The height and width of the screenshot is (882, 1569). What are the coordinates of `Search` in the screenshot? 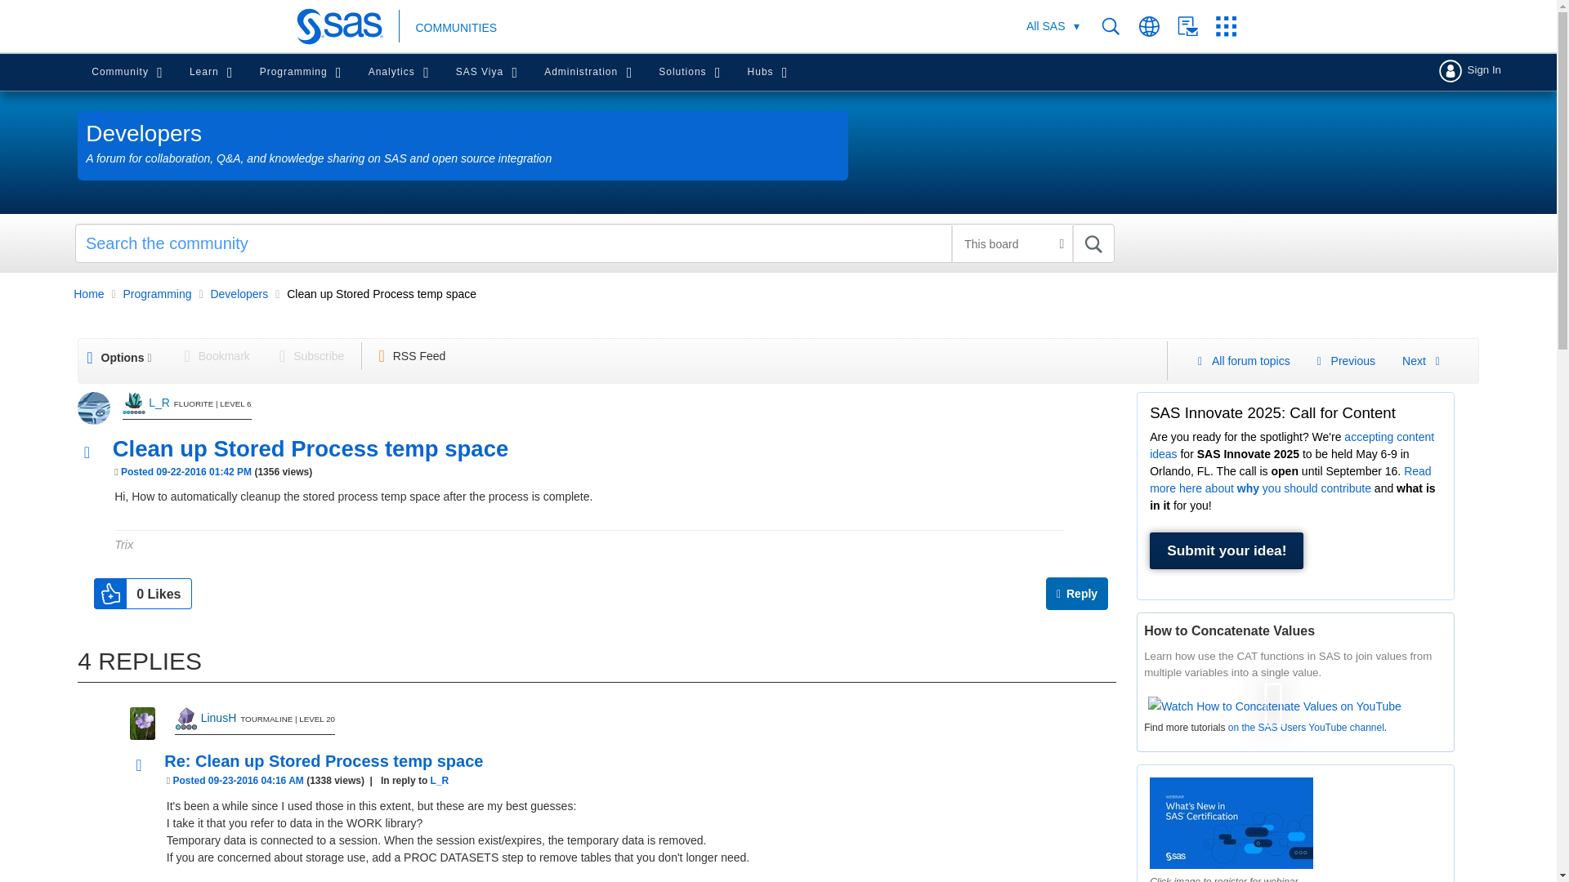 It's located at (595, 243).